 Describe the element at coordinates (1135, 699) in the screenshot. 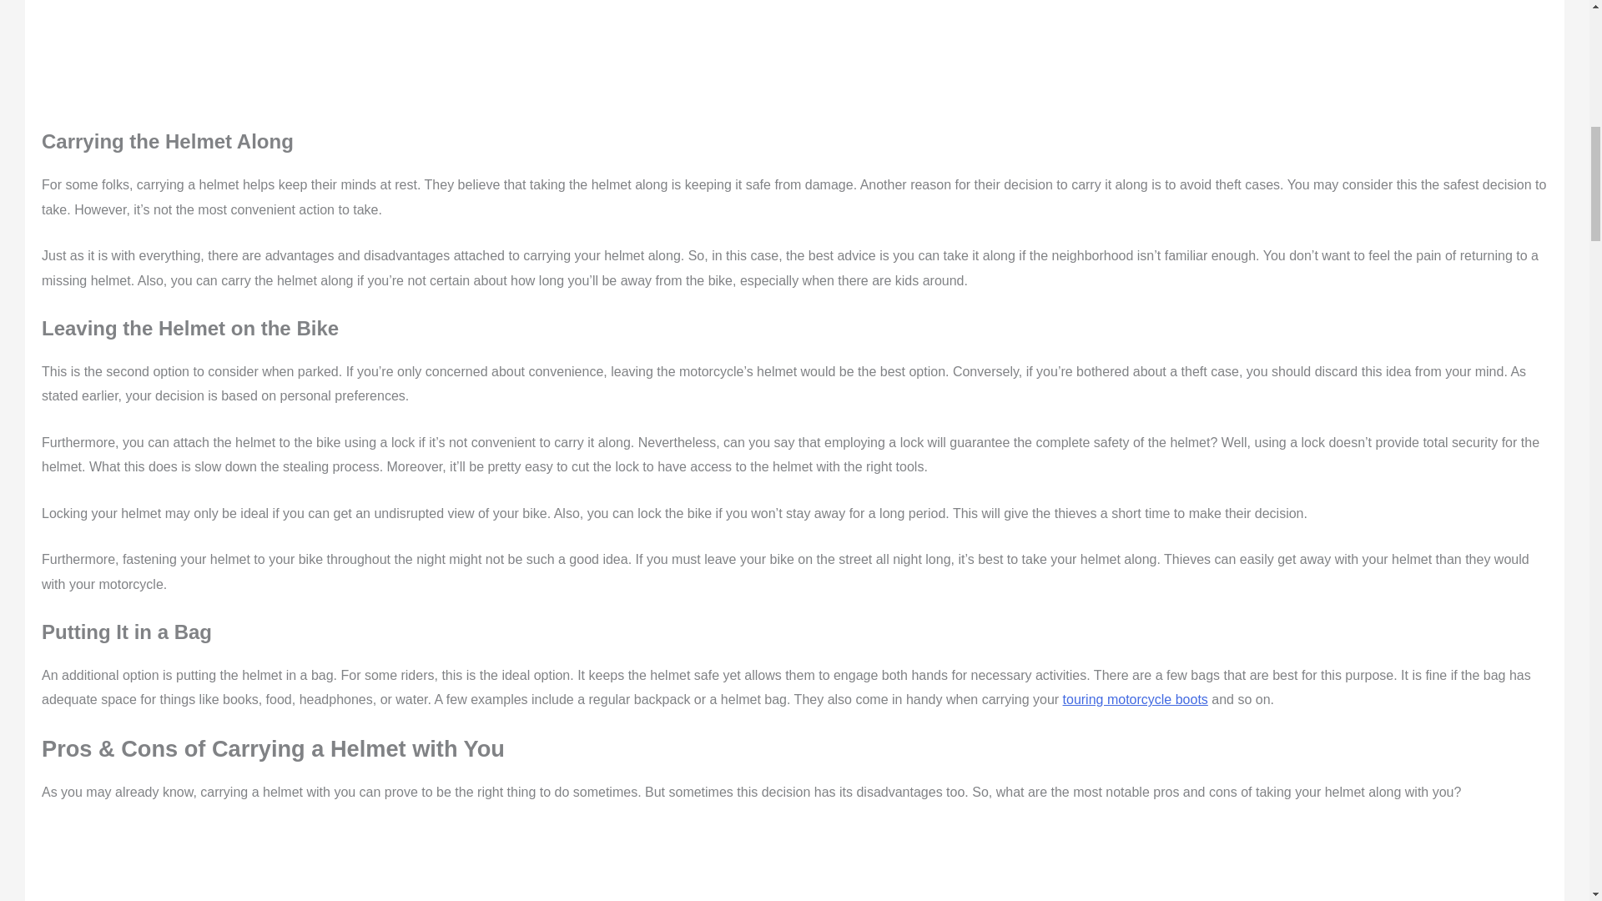

I see `touring motorcycle boots` at that location.